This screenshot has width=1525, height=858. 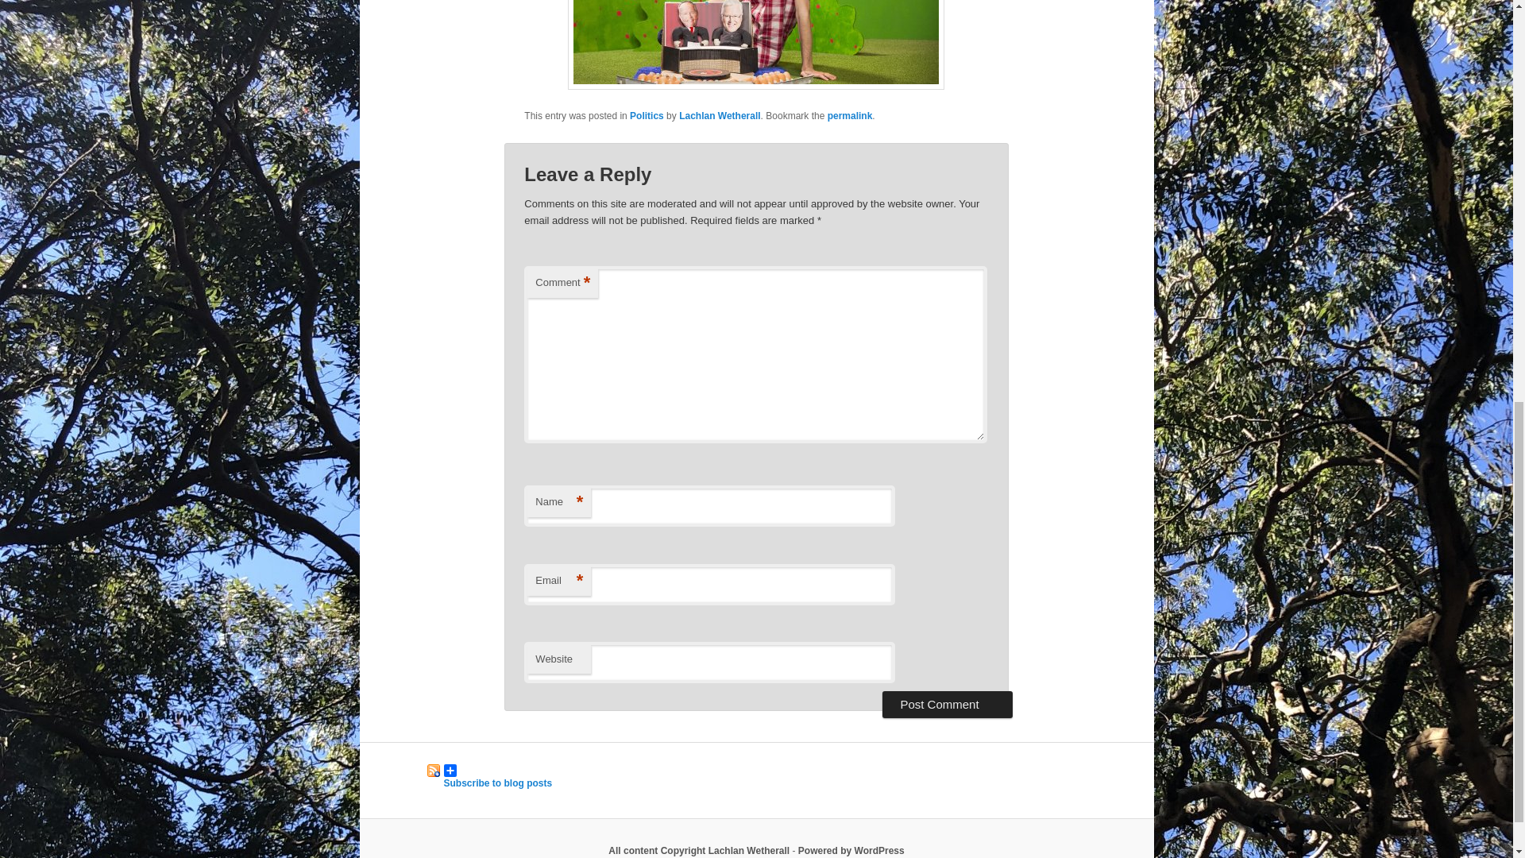 I want to click on Permalink to Sammy J Says It All, so click(x=850, y=116).